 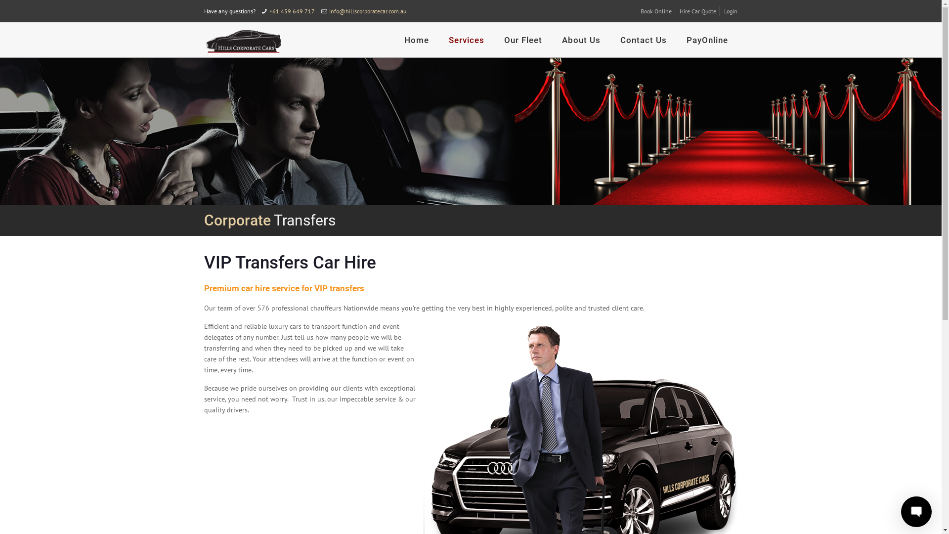 I want to click on Contact Us, so click(x=644, y=40).